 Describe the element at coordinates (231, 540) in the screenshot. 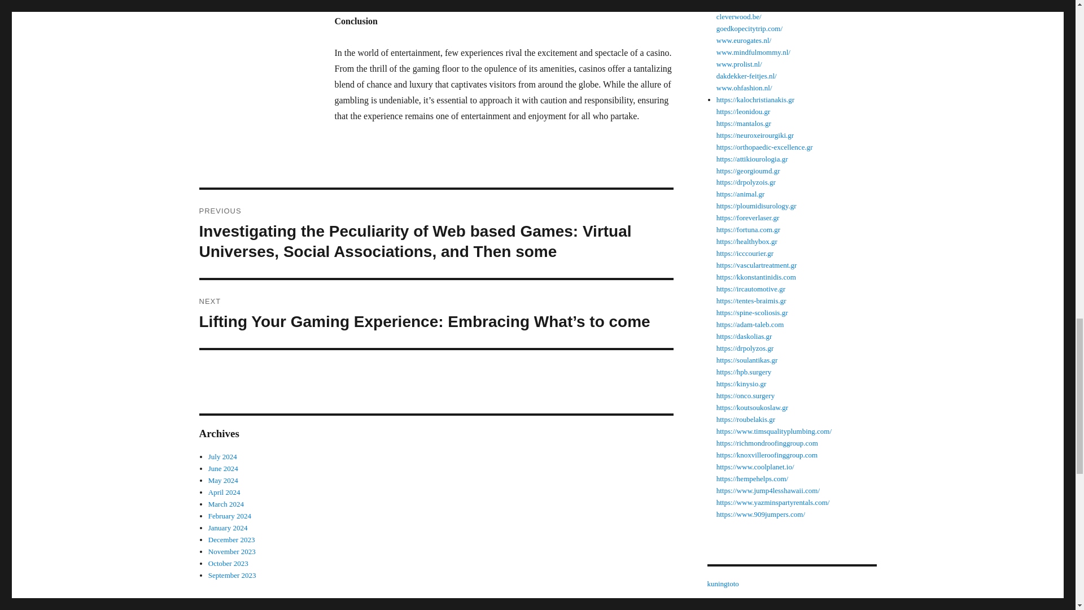

I see `December 2023` at that location.